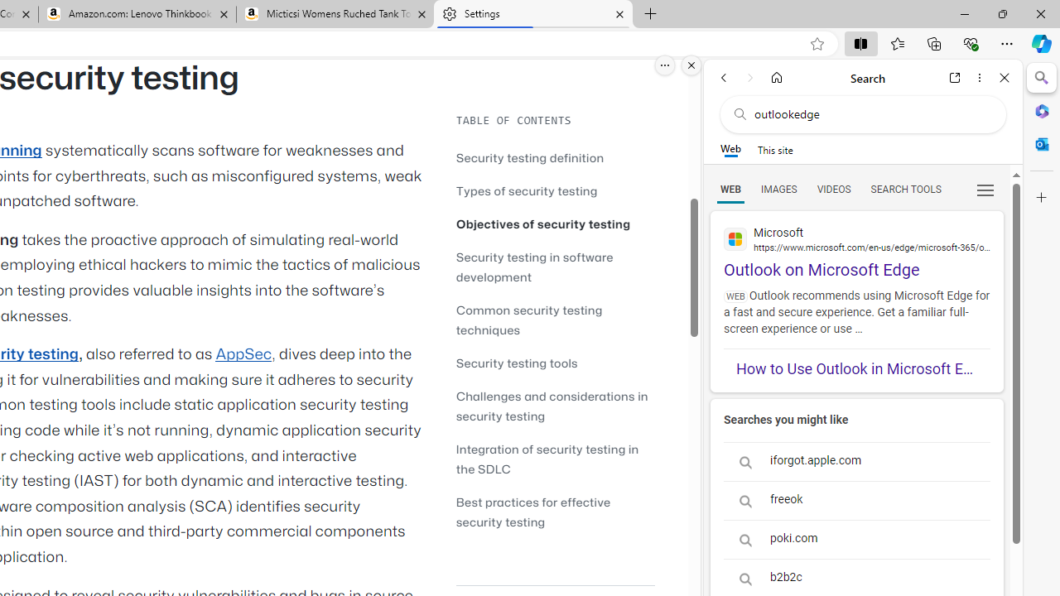  Describe the element at coordinates (555, 512) in the screenshot. I see `Best practices for effective security testing` at that location.